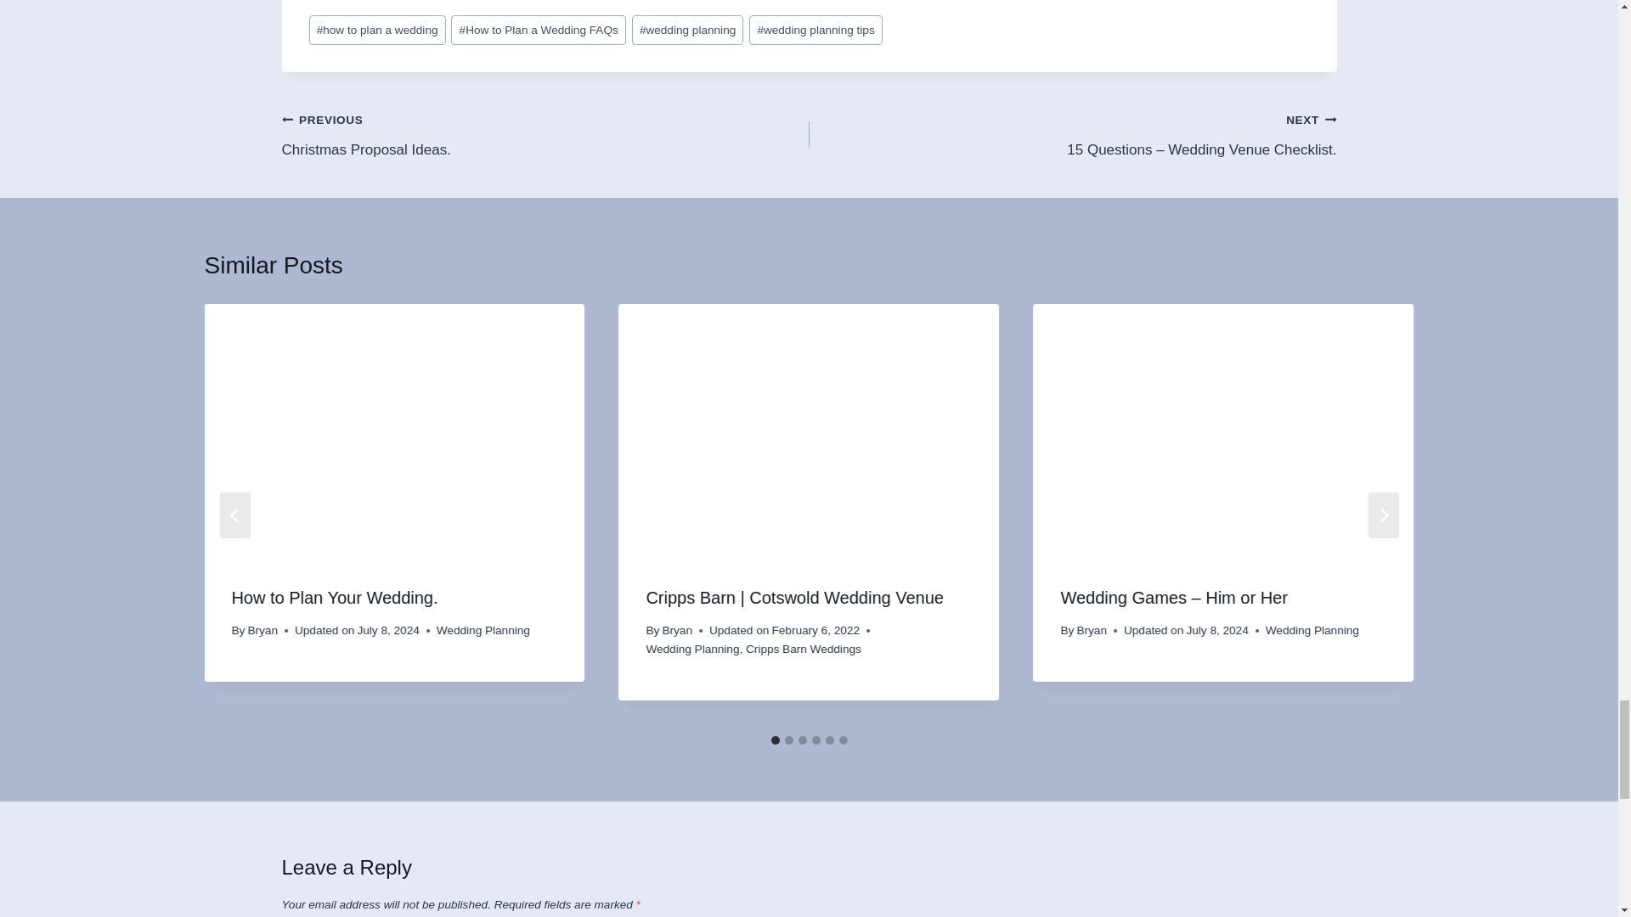  Describe the element at coordinates (545, 134) in the screenshot. I see `wedding planning tips` at that location.